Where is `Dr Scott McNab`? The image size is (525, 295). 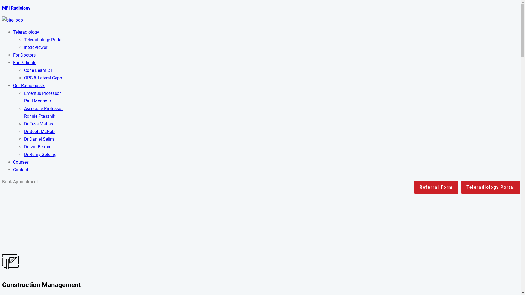 Dr Scott McNab is located at coordinates (39, 132).